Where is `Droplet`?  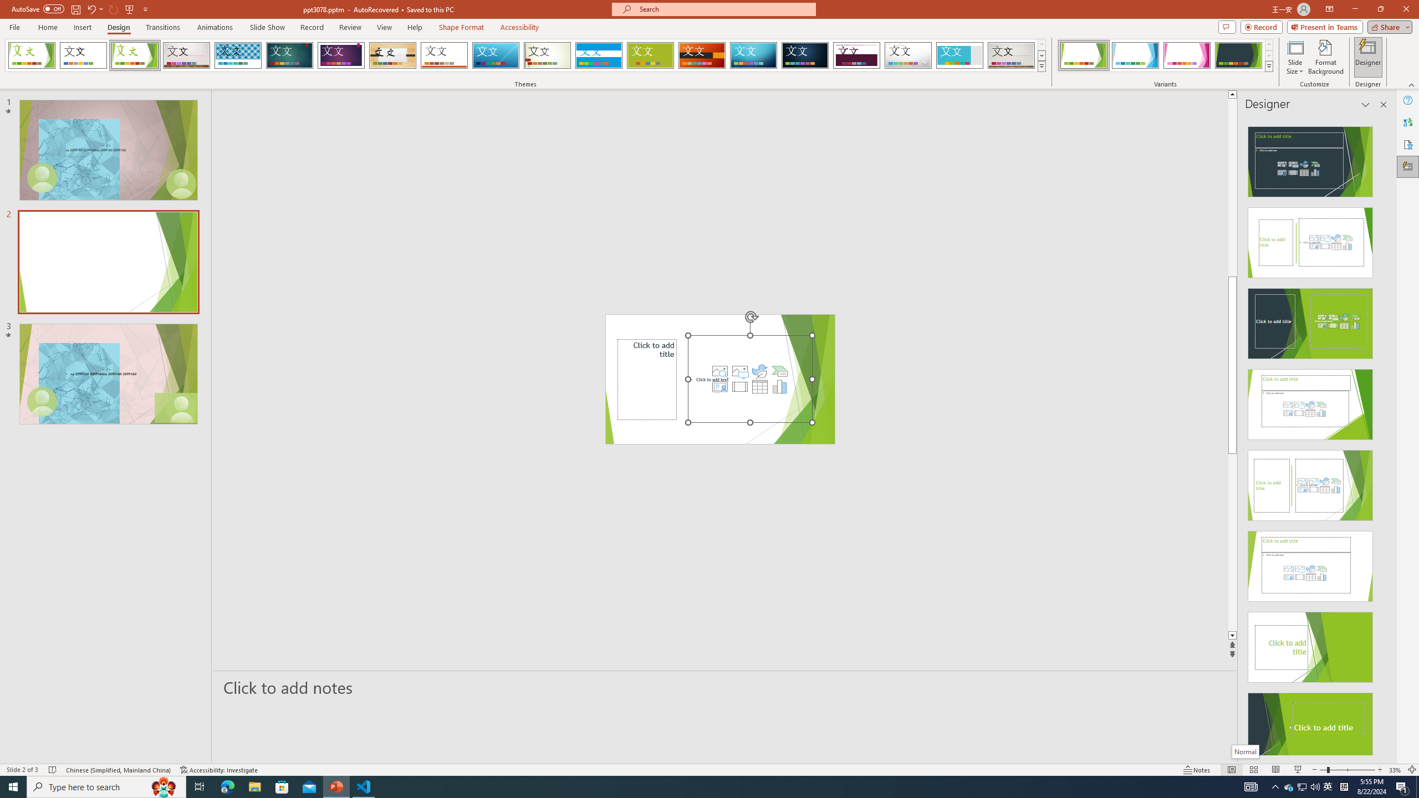
Droplet is located at coordinates (908, 55).